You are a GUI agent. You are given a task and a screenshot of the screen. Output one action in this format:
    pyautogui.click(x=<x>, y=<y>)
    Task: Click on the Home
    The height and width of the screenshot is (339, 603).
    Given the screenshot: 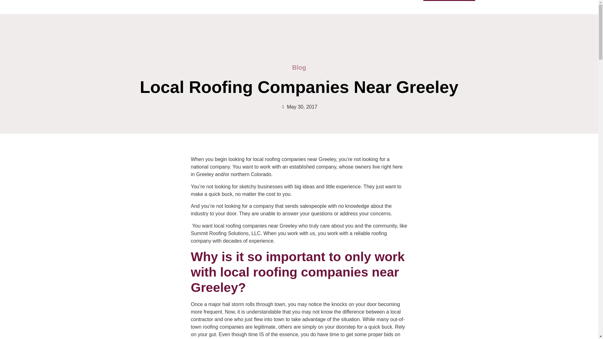 What is the action you would take?
    pyautogui.click(x=252, y=1)
    